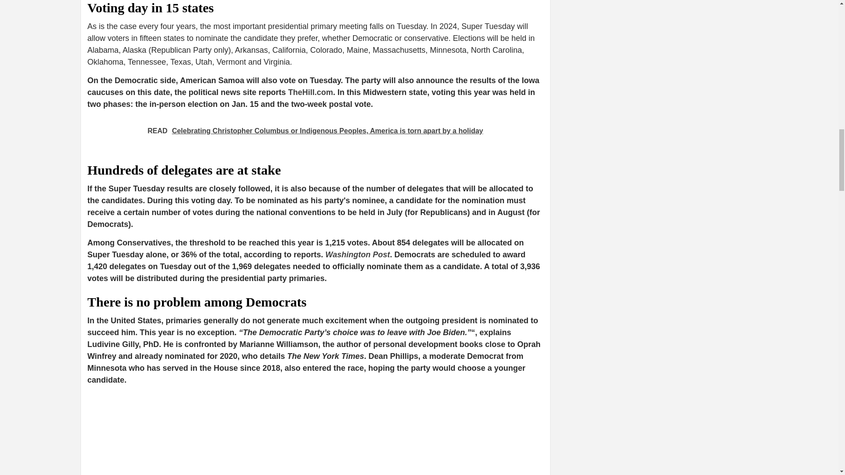 The image size is (845, 475). I want to click on TheHill.com, so click(310, 92).